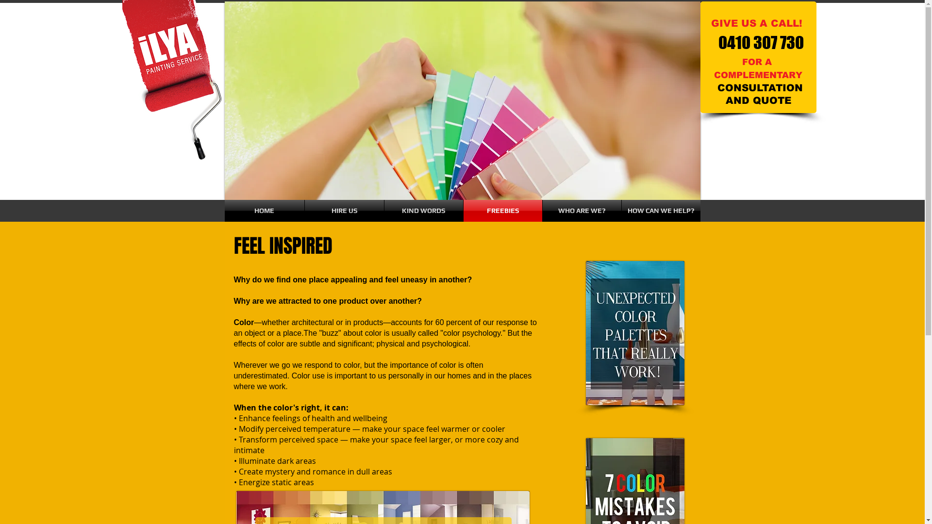  Describe the element at coordinates (264, 211) in the screenshot. I see `HOME` at that location.